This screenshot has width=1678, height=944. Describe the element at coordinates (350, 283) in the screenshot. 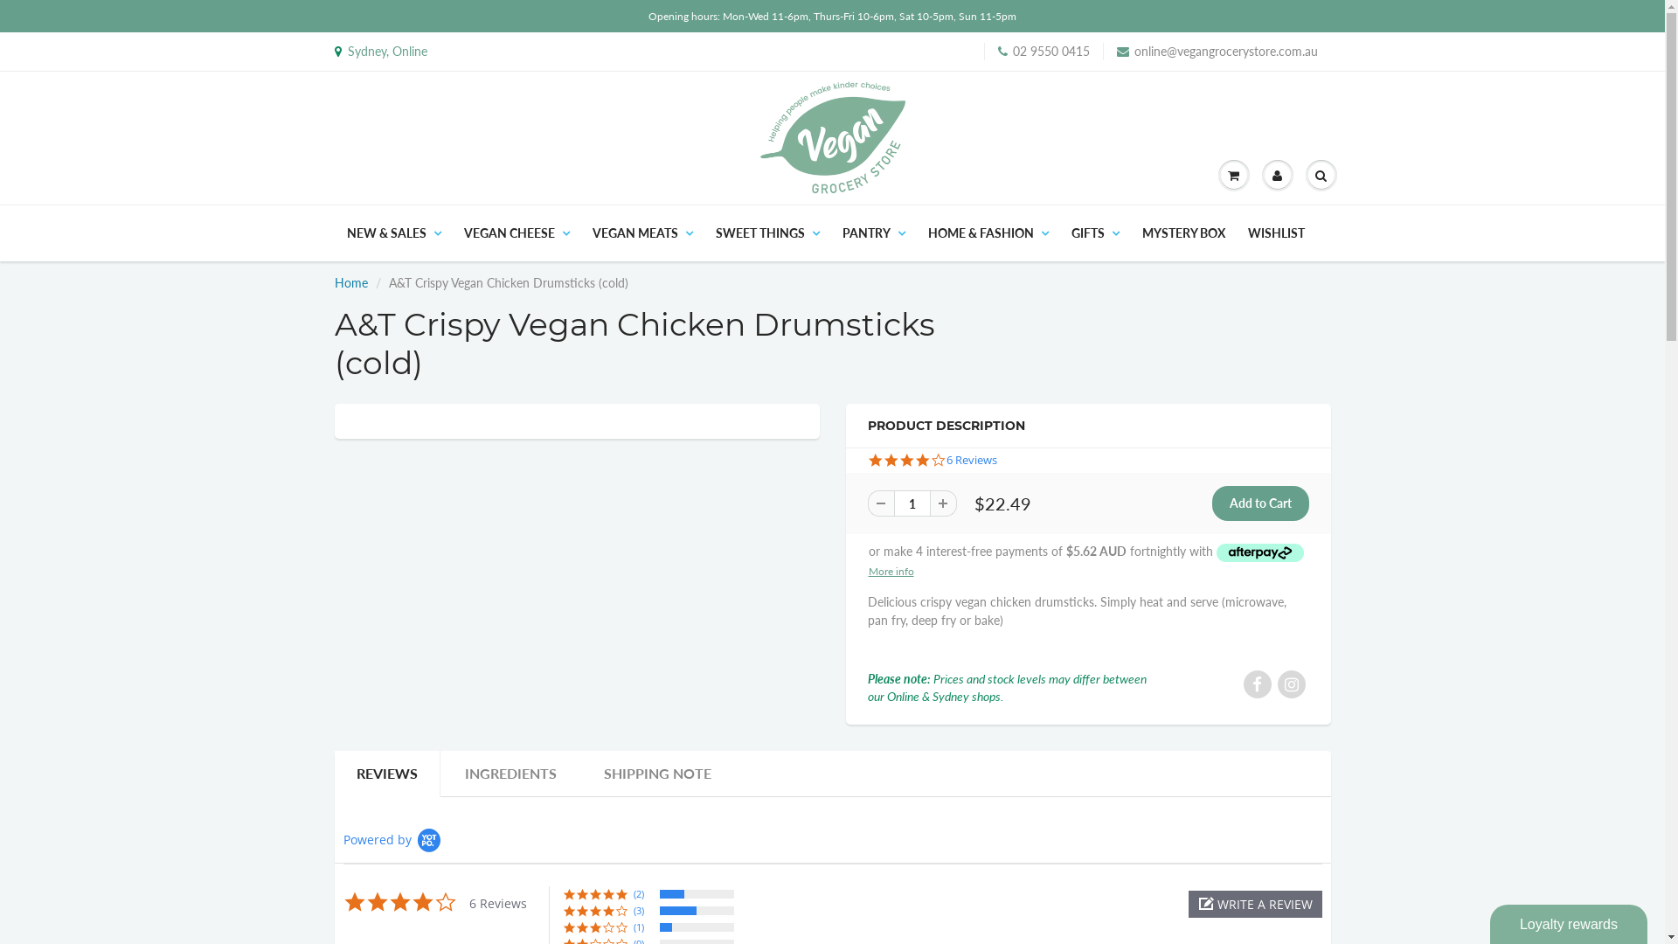

I see `Home` at that location.